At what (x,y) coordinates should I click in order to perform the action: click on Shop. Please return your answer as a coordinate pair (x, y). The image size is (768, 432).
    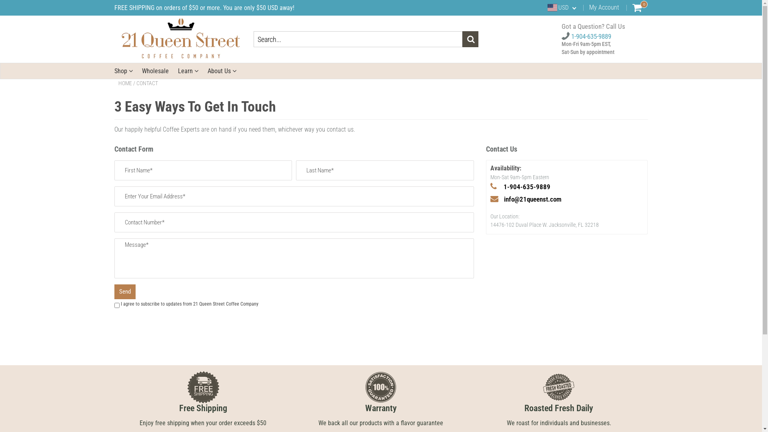
    Looking at the image, I should click on (124, 71).